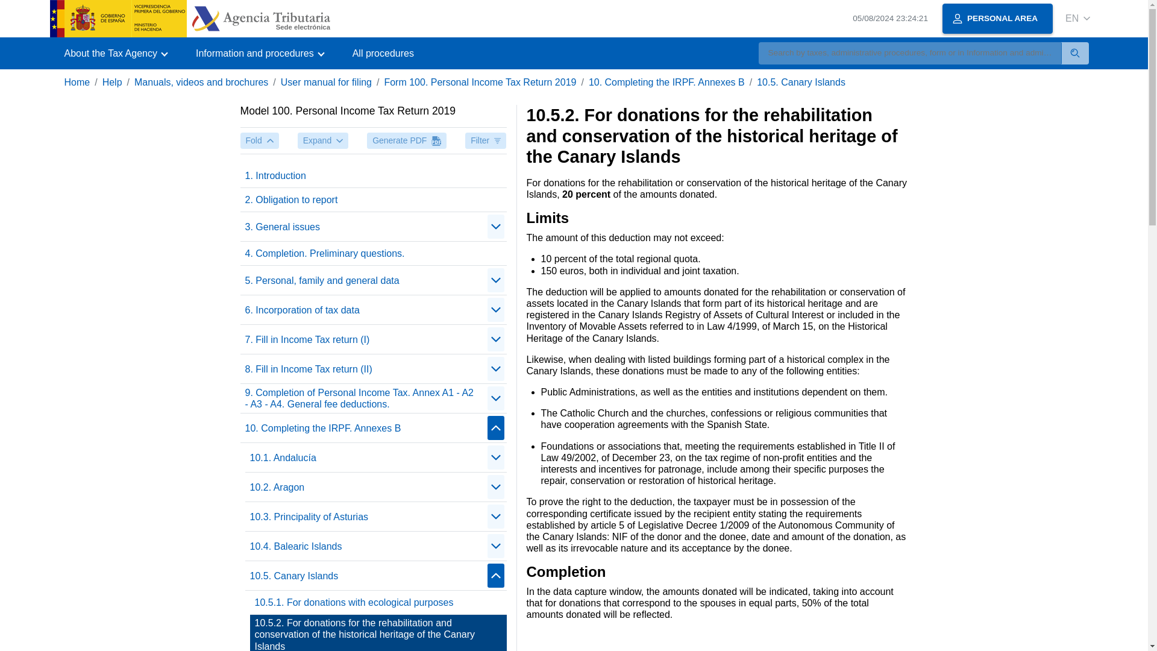 The width and height of the screenshot is (1157, 651). I want to click on Search, so click(1075, 53).